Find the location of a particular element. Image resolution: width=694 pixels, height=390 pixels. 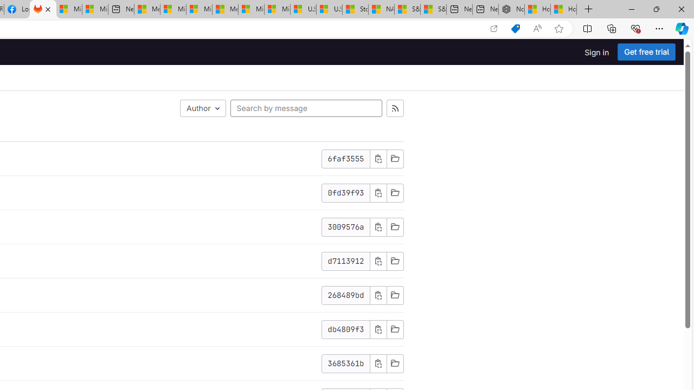

Shopping in Microsoft Edge is located at coordinates (515, 29).